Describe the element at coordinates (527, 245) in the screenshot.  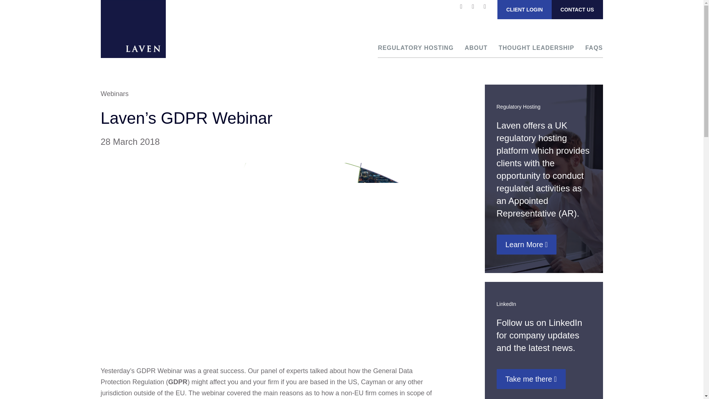
I see `Learn More` at that location.